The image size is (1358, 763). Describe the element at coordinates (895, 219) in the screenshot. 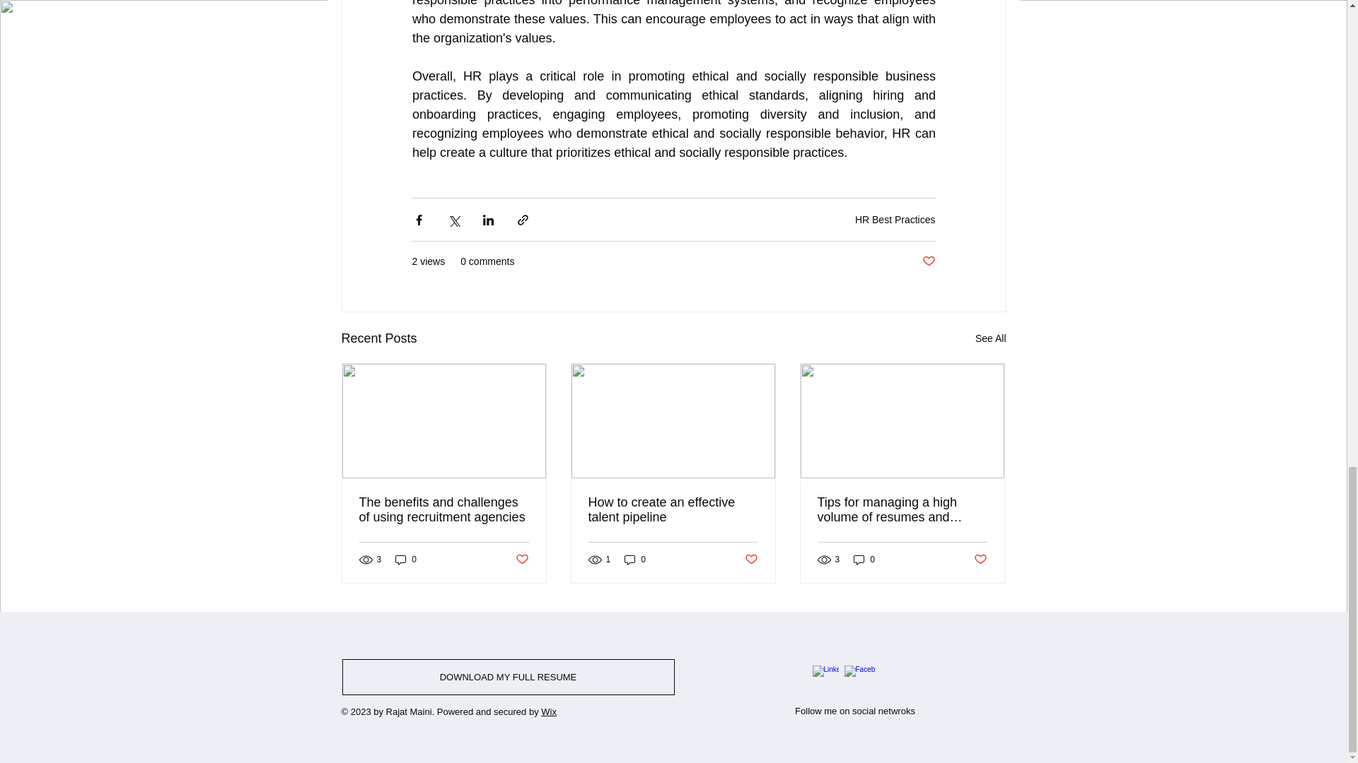

I see `HR Best Practices` at that location.